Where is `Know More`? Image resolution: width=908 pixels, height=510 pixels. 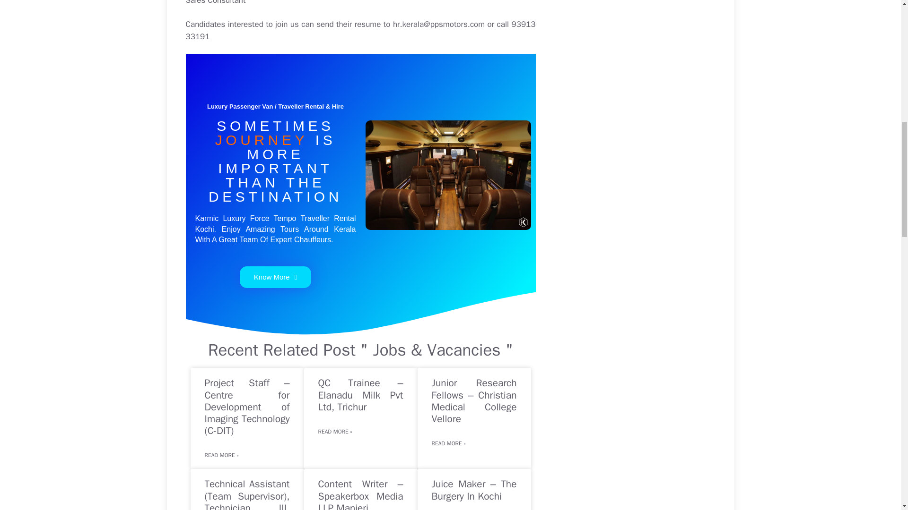
Know More is located at coordinates (275, 277).